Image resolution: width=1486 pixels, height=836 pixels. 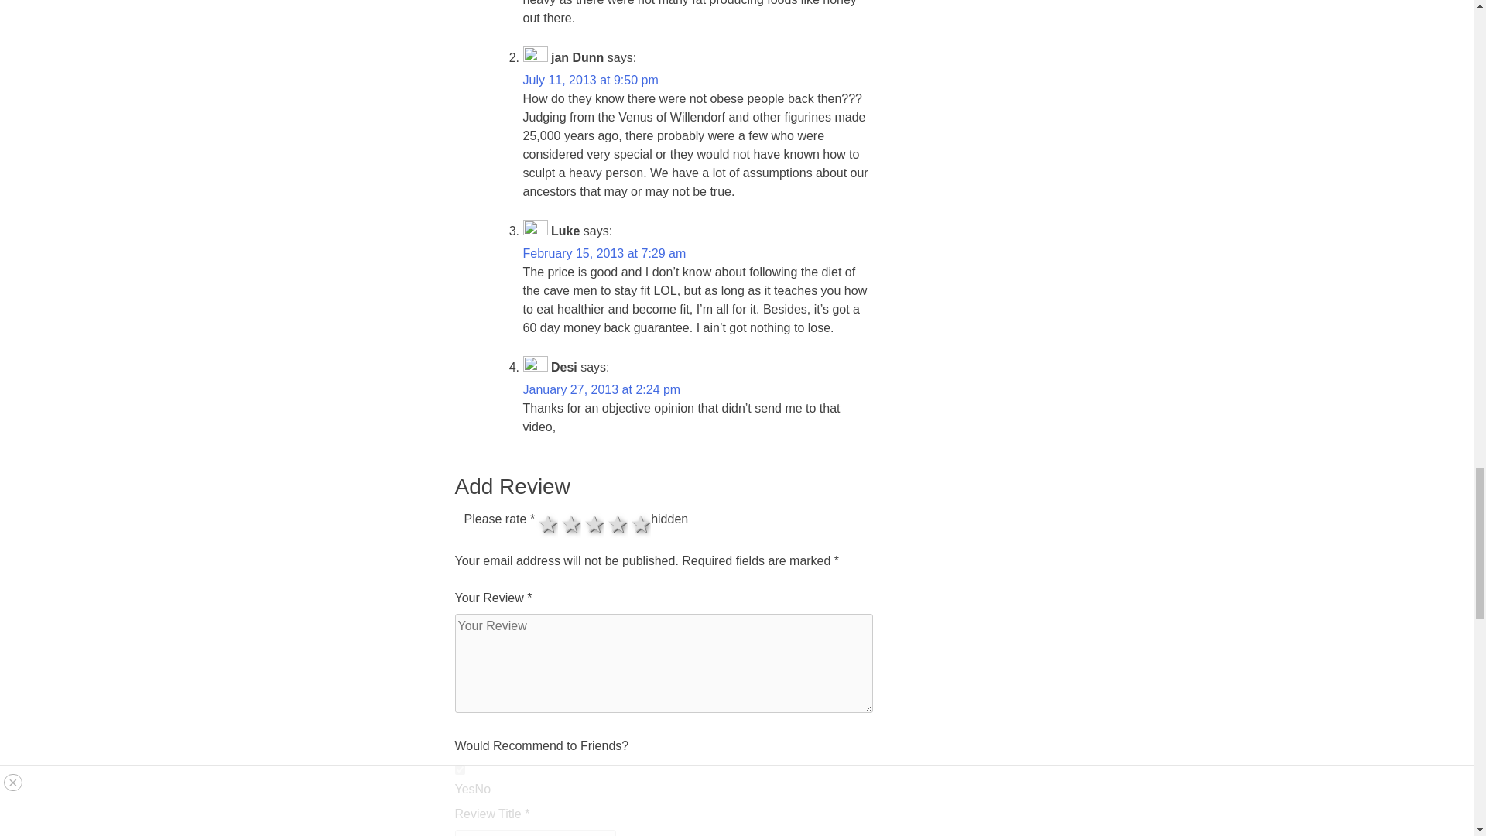 What do you see at coordinates (540, 514) in the screenshot?
I see `1` at bounding box center [540, 514].